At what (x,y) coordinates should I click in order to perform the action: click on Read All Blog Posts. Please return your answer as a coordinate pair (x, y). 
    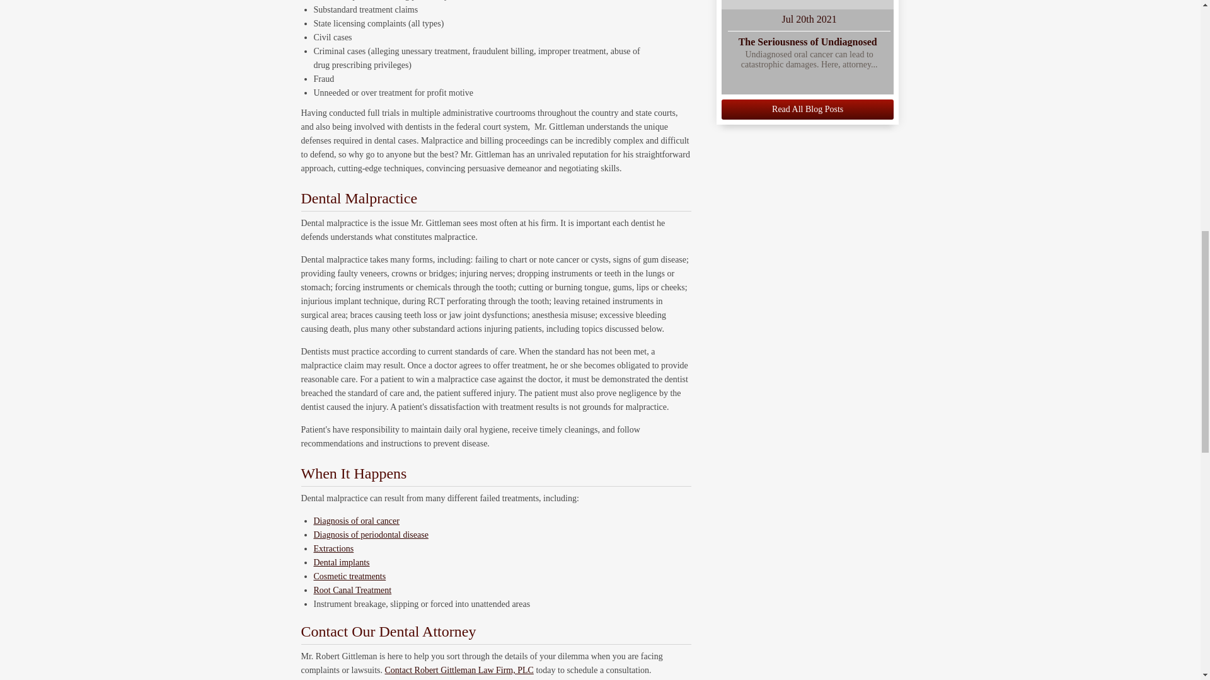
    Looking at the image, I should click on (807, 110).